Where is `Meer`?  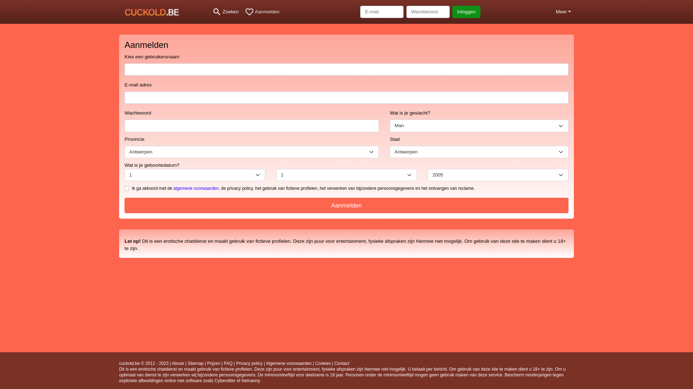 Meer is located at coordinates (563, 12).